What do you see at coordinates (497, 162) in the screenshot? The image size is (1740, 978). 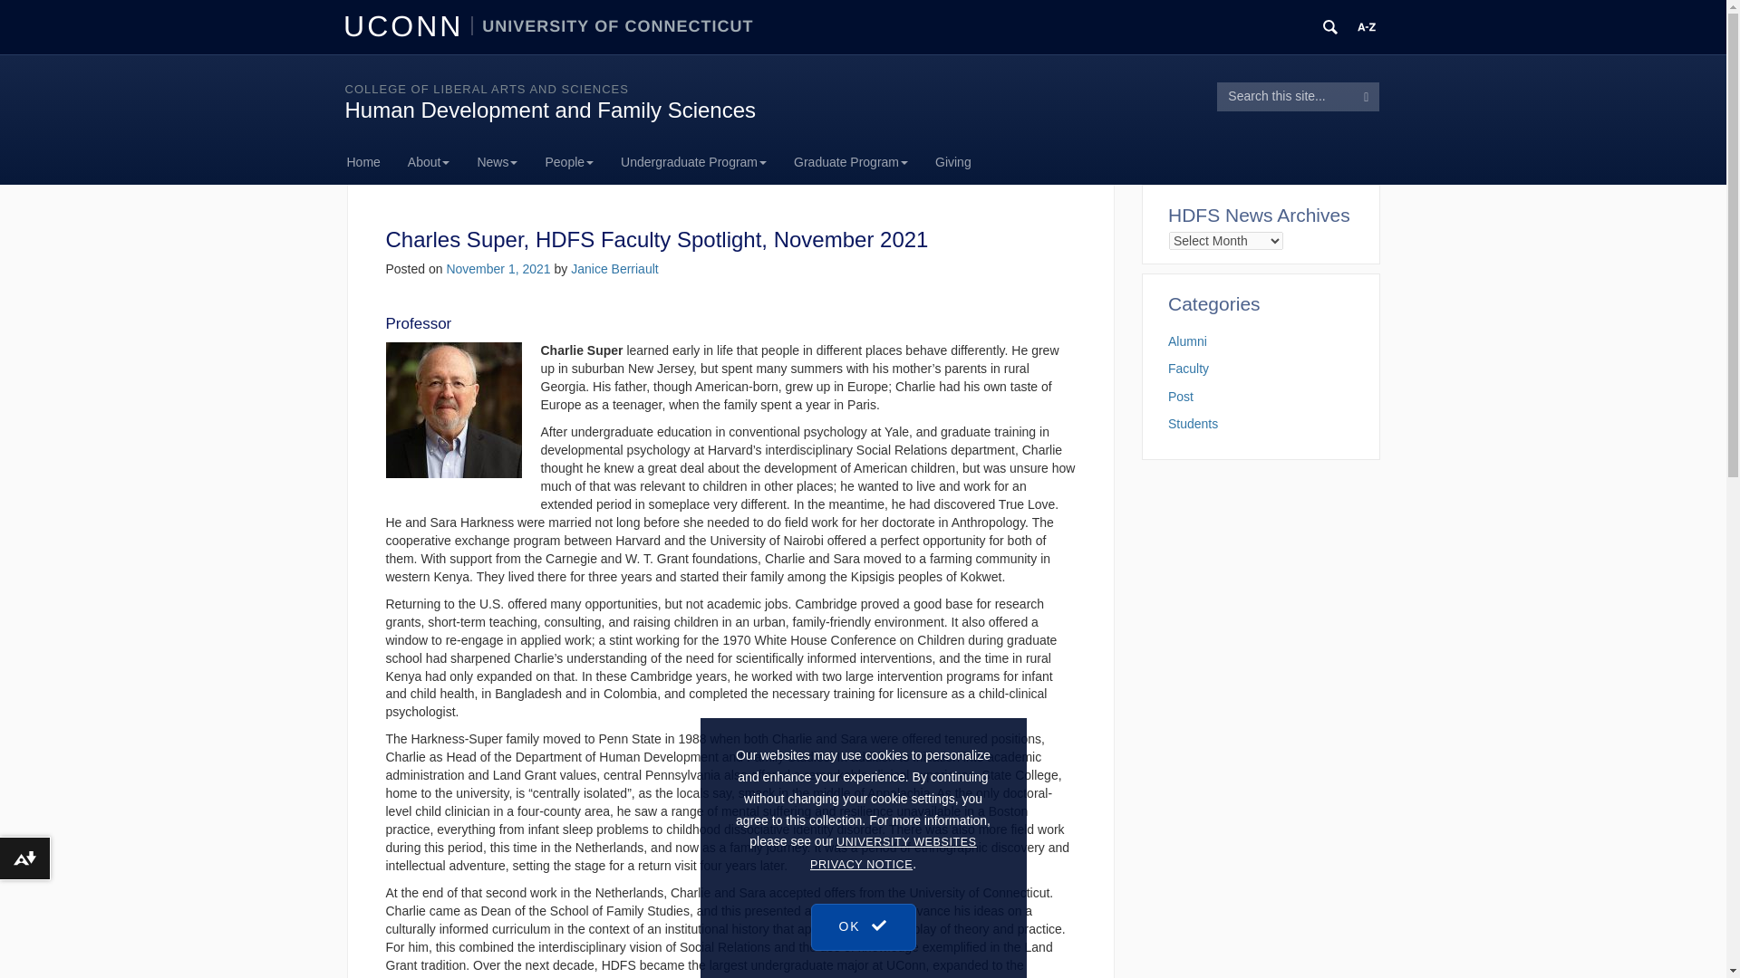 I see `News` at bounding box center [497, 162].